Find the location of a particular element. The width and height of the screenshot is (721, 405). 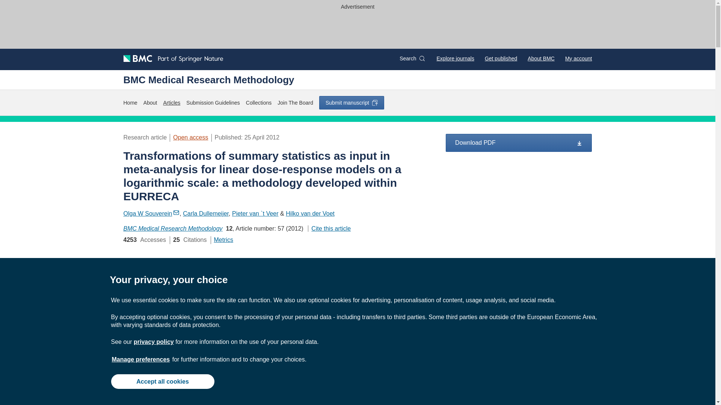

About is located at coordinates (150, 103).